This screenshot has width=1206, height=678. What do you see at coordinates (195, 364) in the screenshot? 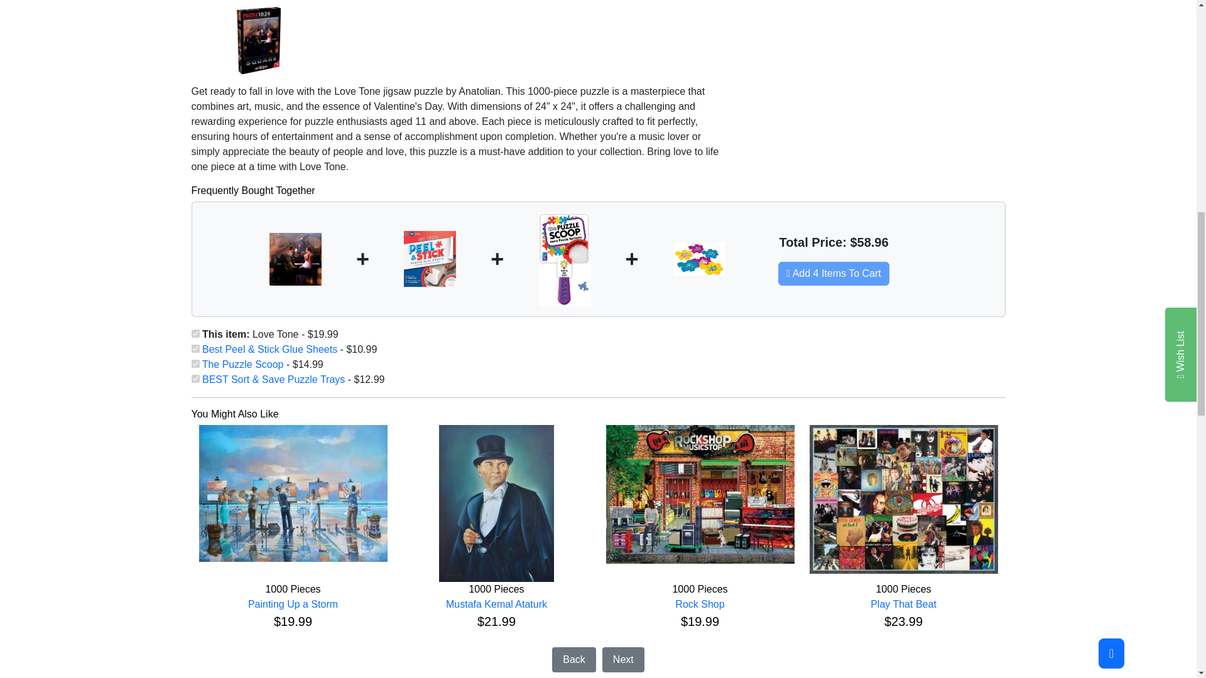
I see `145265` at bounding box center [195, 364].